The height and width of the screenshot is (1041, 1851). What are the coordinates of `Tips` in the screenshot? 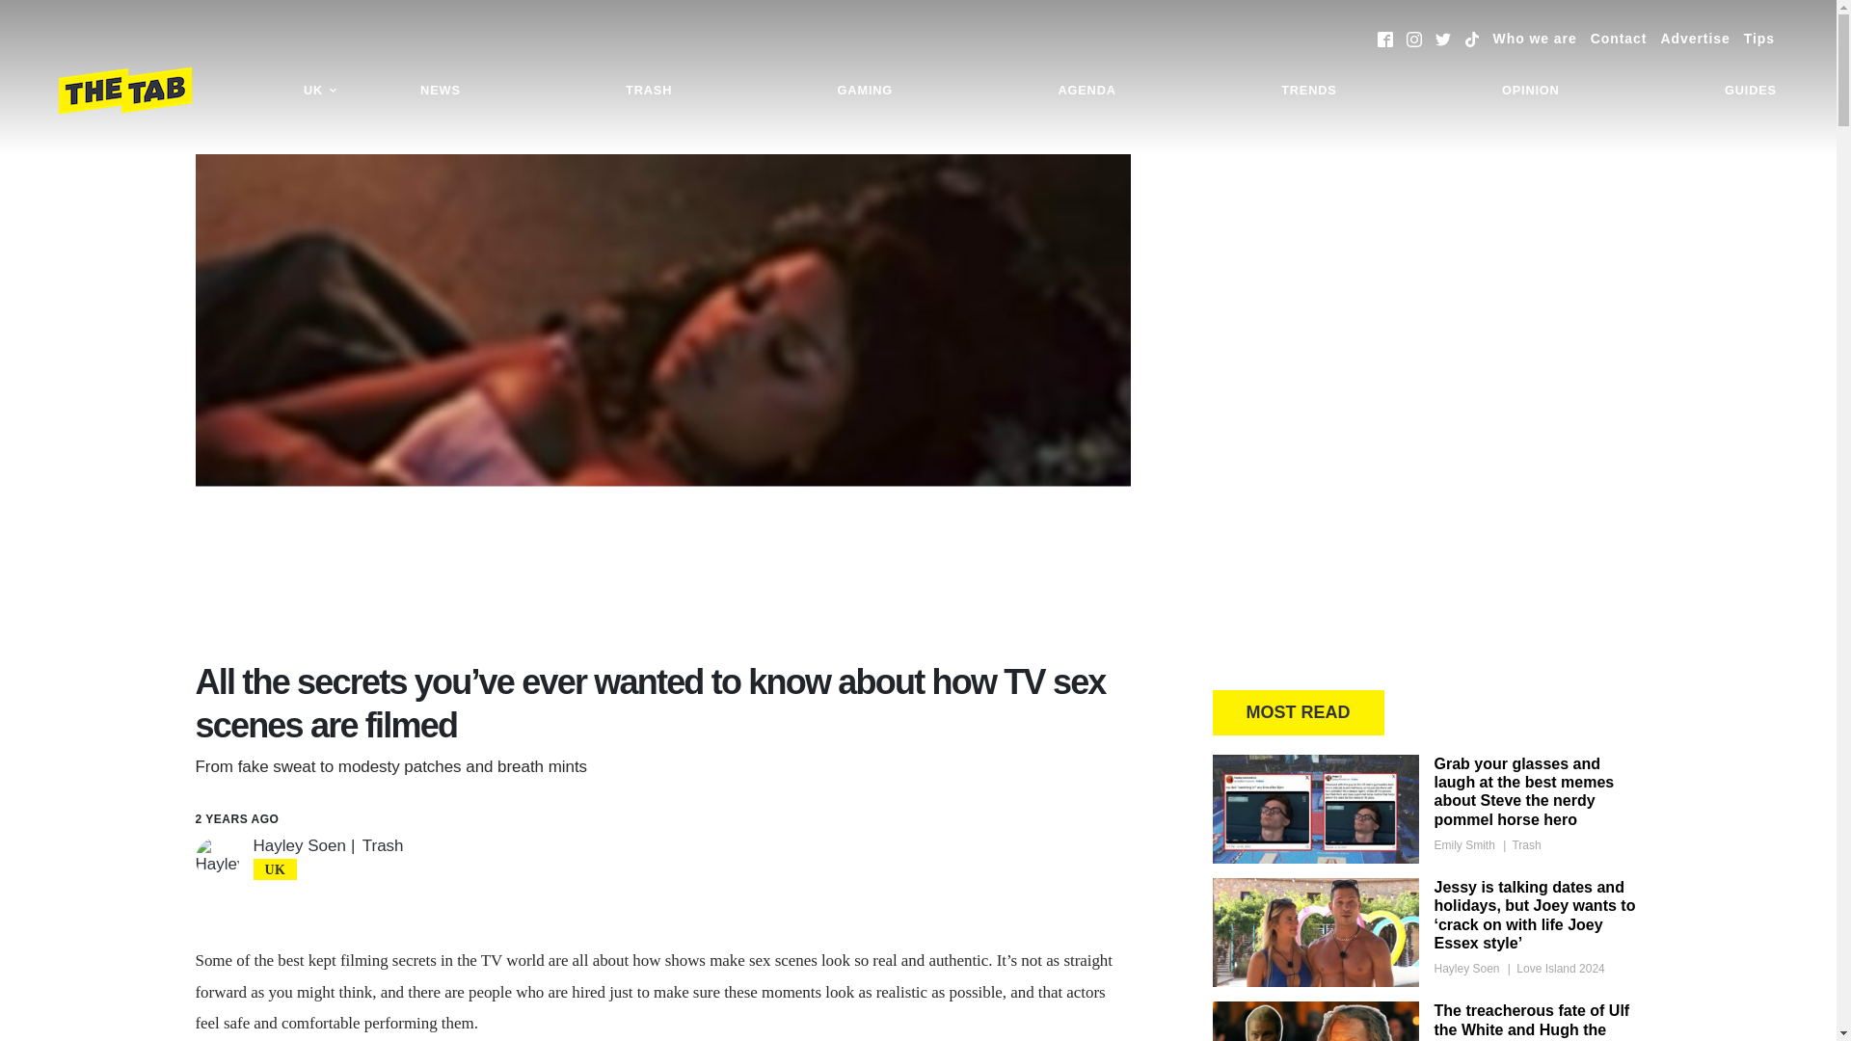 It's located at (1758, 39).